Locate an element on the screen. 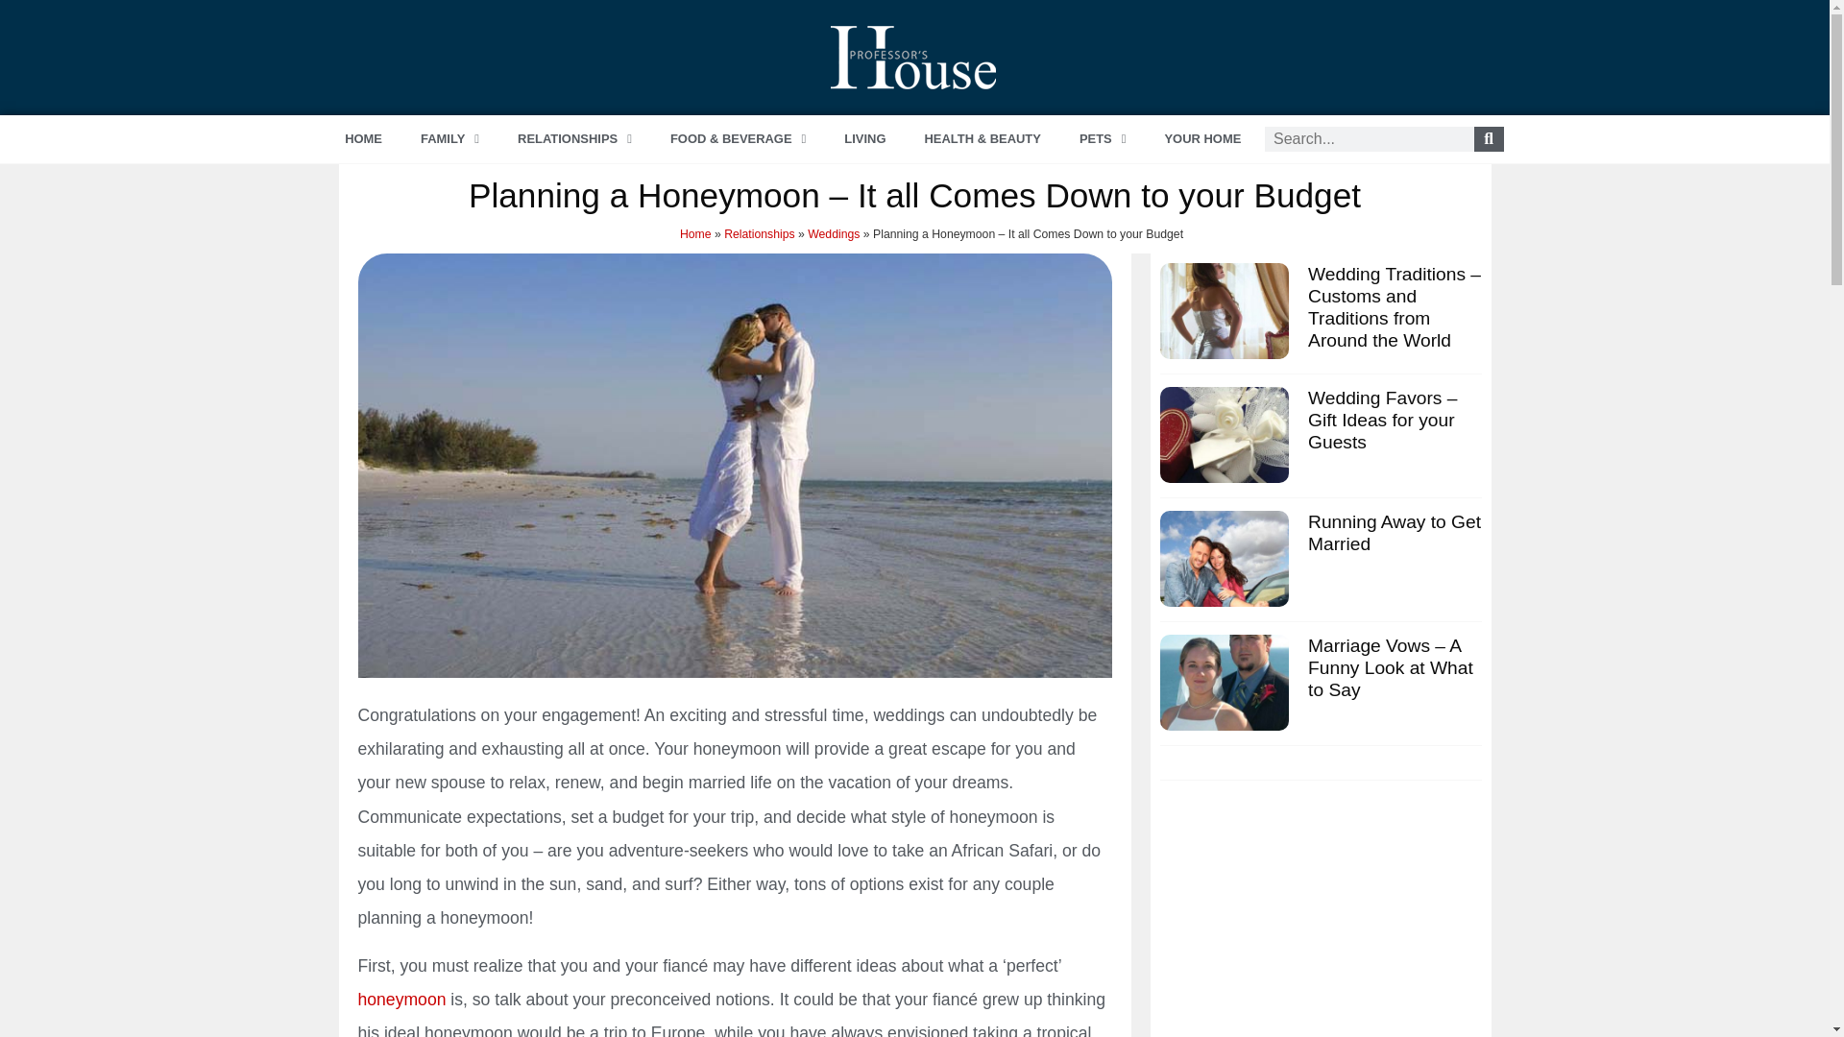 The height and width of the screenshot is (1037, 1844). Planning a Honeymoon is located at coordinates (401, 999).